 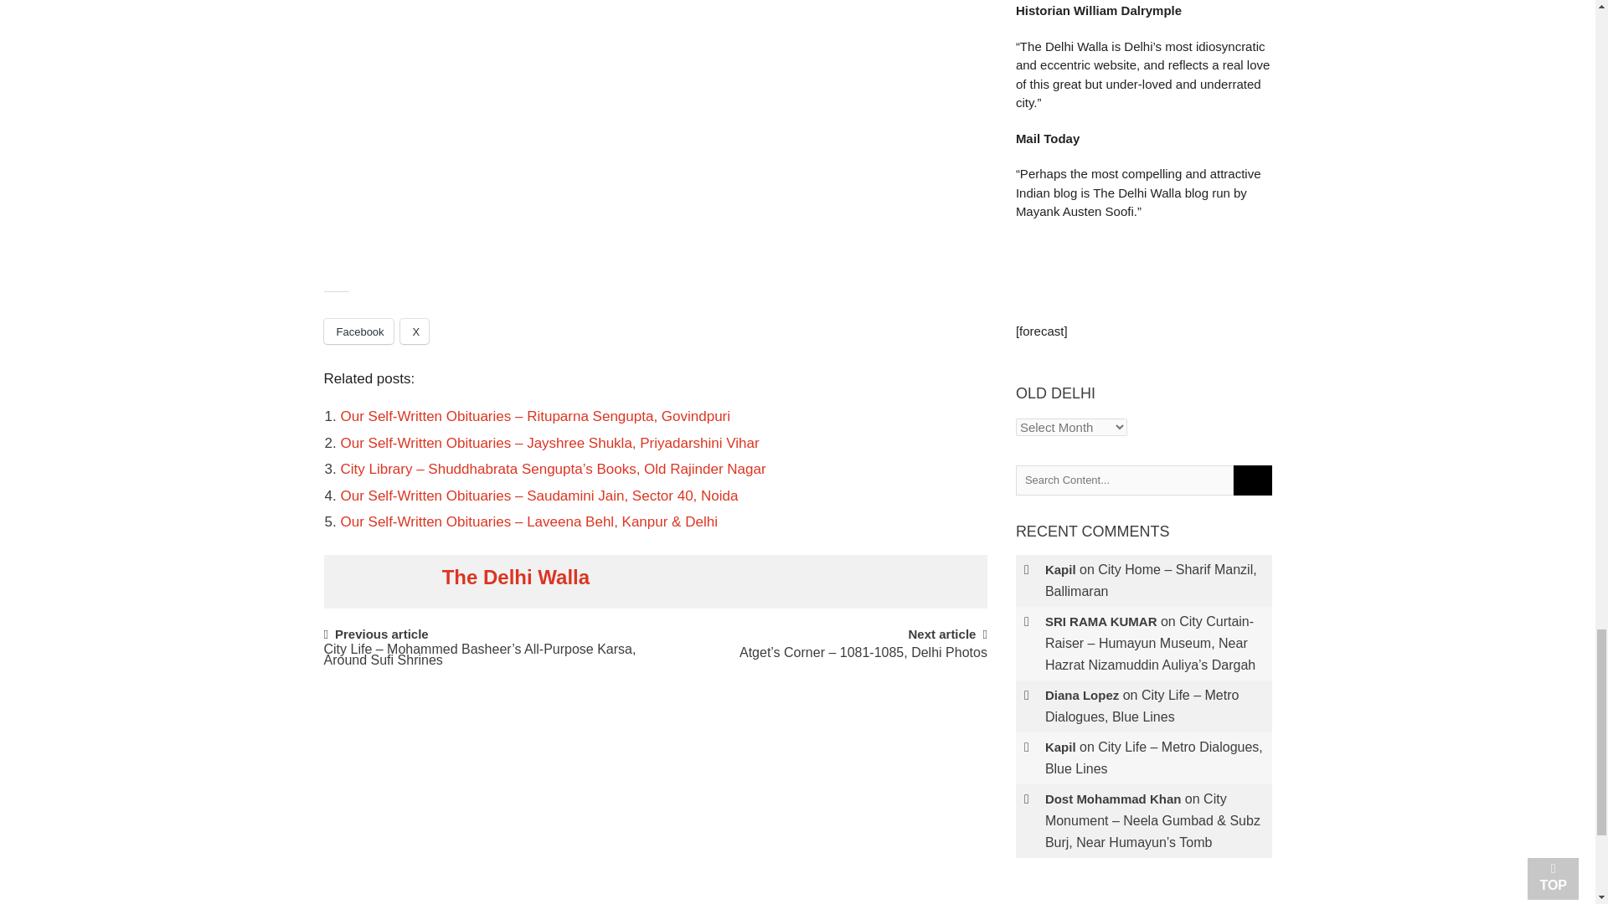 I want to click on Search for:, so click(x=1124, y=480).